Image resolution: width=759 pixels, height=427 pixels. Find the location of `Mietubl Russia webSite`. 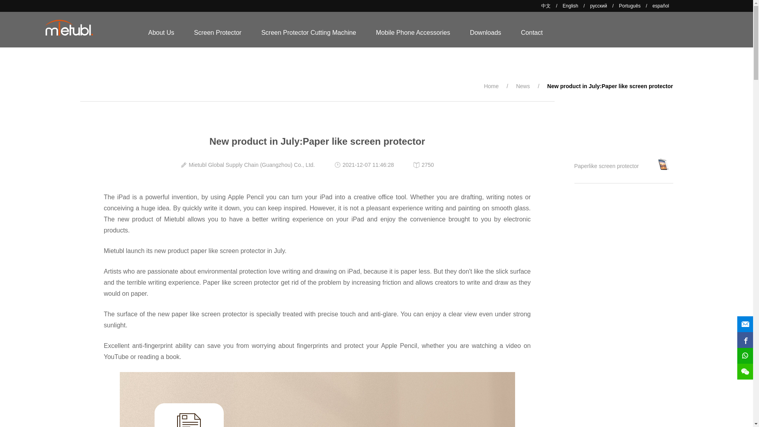

Mietubl Russia webSite is located at coordinates (599, 6).